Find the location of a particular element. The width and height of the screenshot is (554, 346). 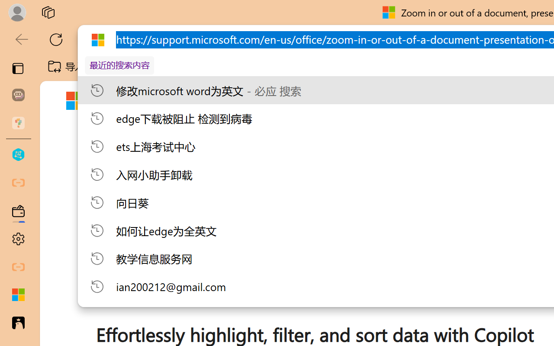

Office is located at coordinates (340, 100).